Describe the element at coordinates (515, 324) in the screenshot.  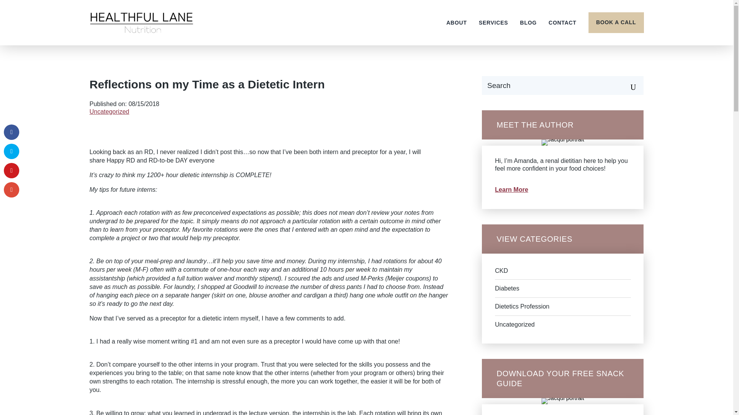
I see `Uncategorized` at that location.